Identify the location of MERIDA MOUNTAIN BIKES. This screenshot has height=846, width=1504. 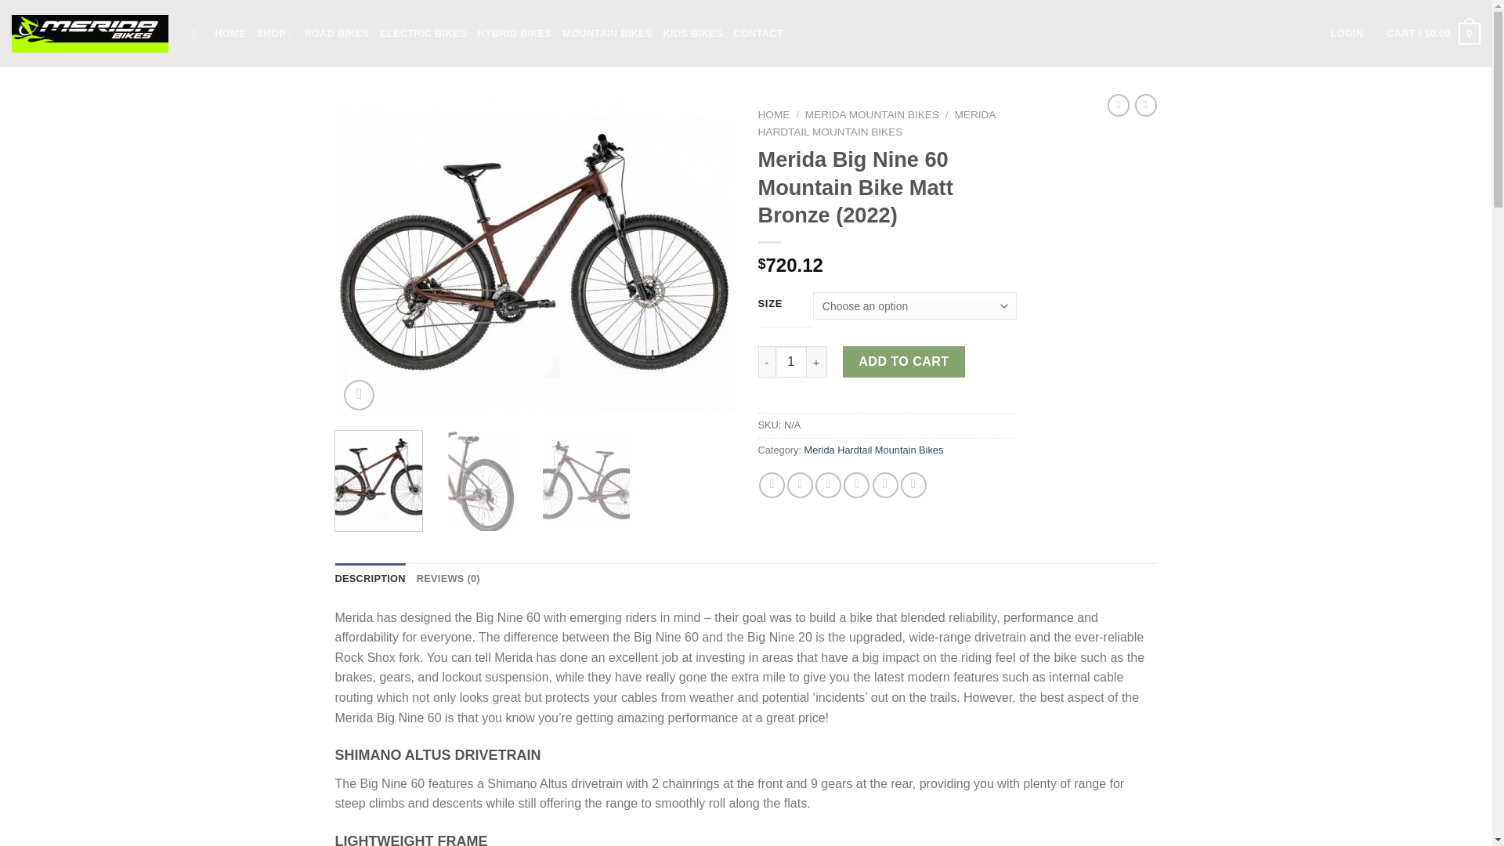
(871, 114).